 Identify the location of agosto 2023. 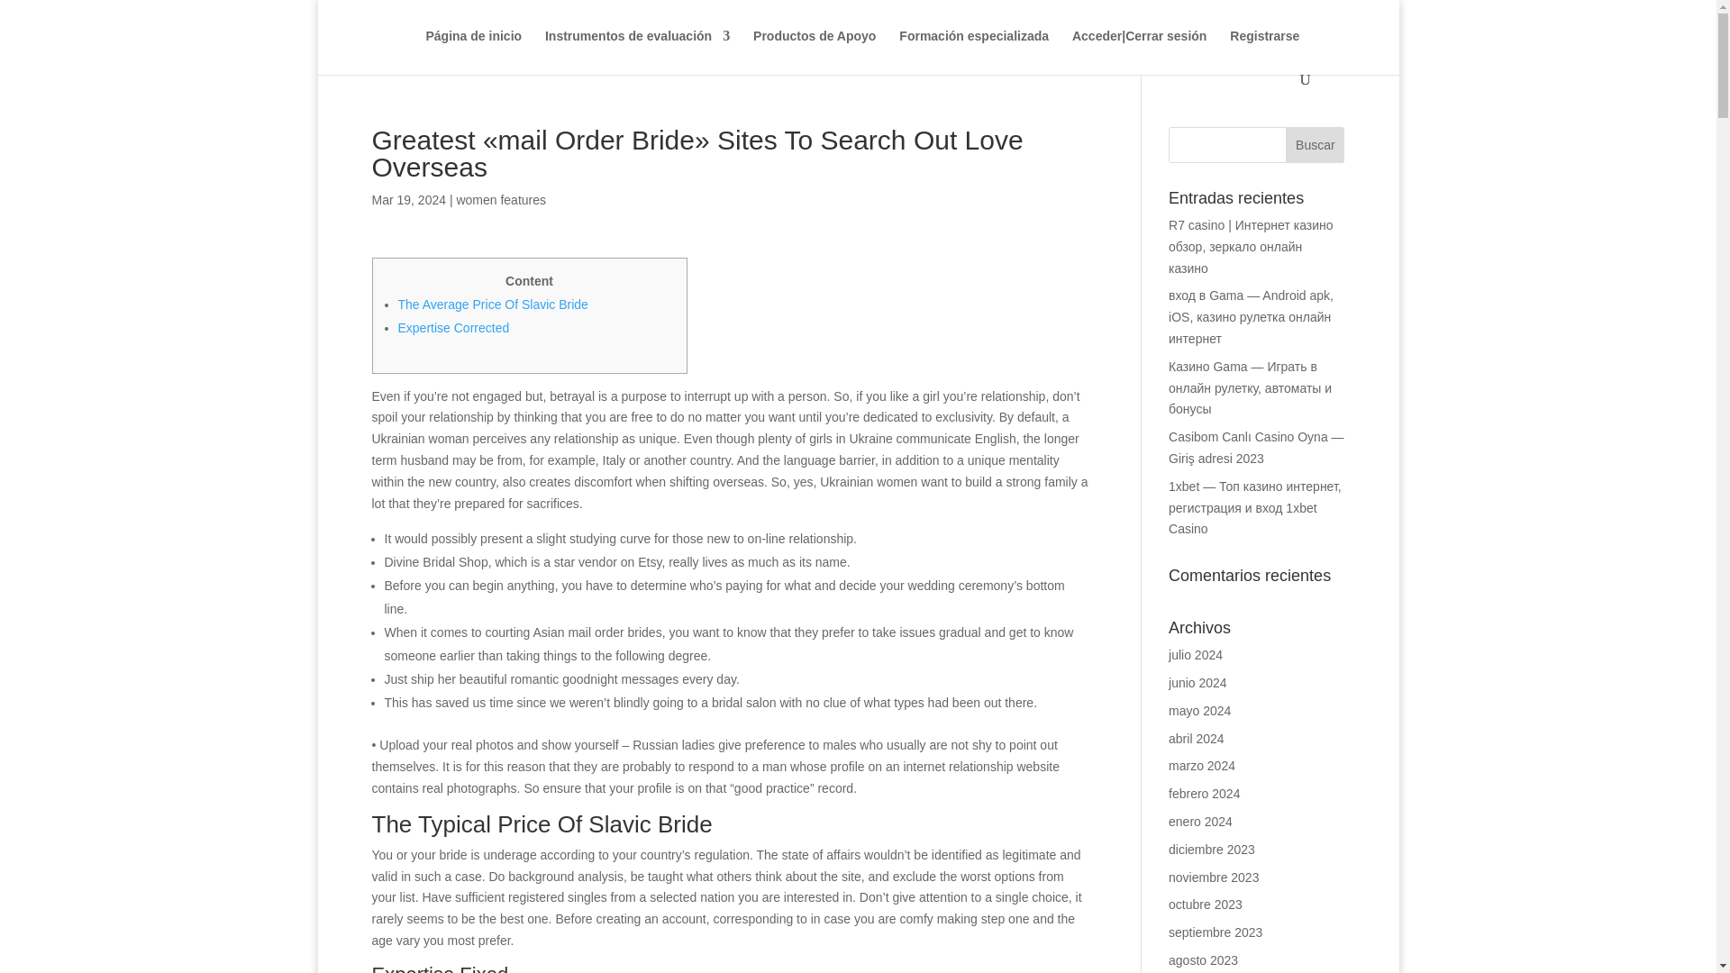
(1204, 960).